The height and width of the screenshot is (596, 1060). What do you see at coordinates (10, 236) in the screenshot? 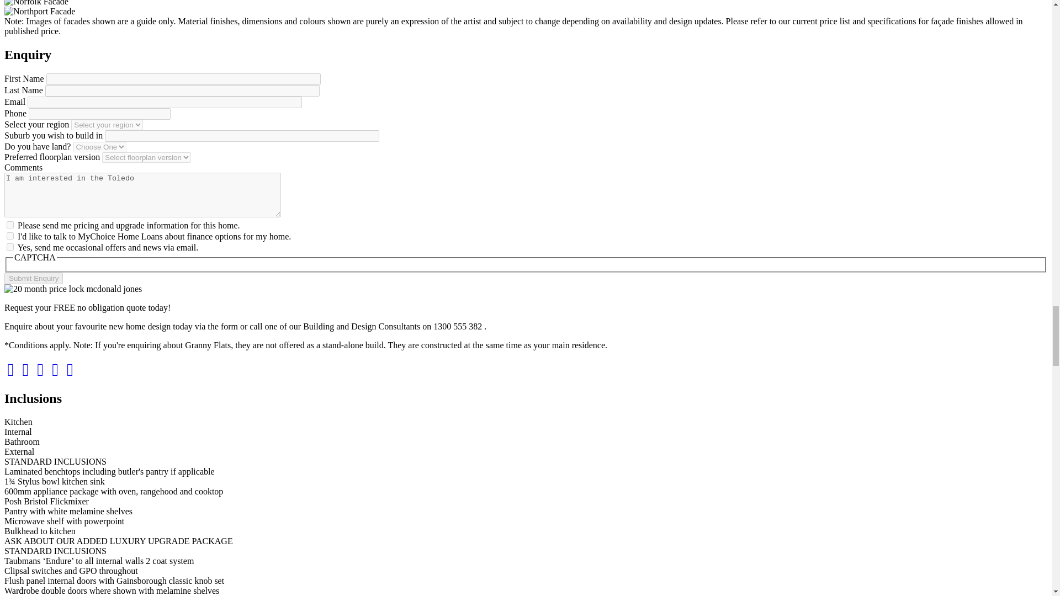
I see `1` at bounding box center [10, 236].